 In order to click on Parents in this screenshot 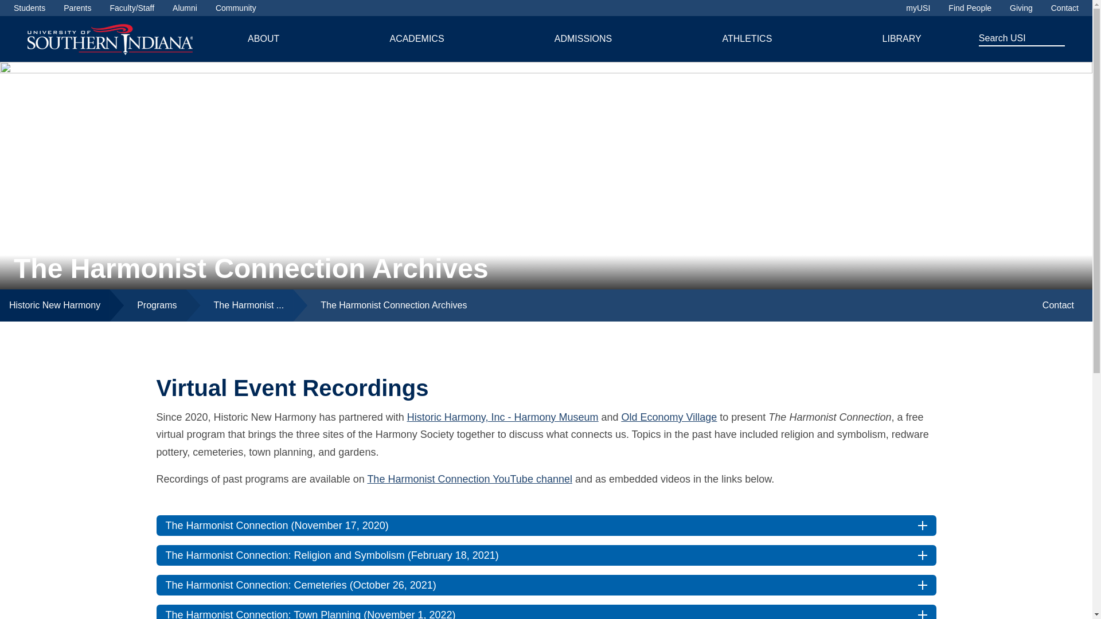, I will do `click(77, 8)`.